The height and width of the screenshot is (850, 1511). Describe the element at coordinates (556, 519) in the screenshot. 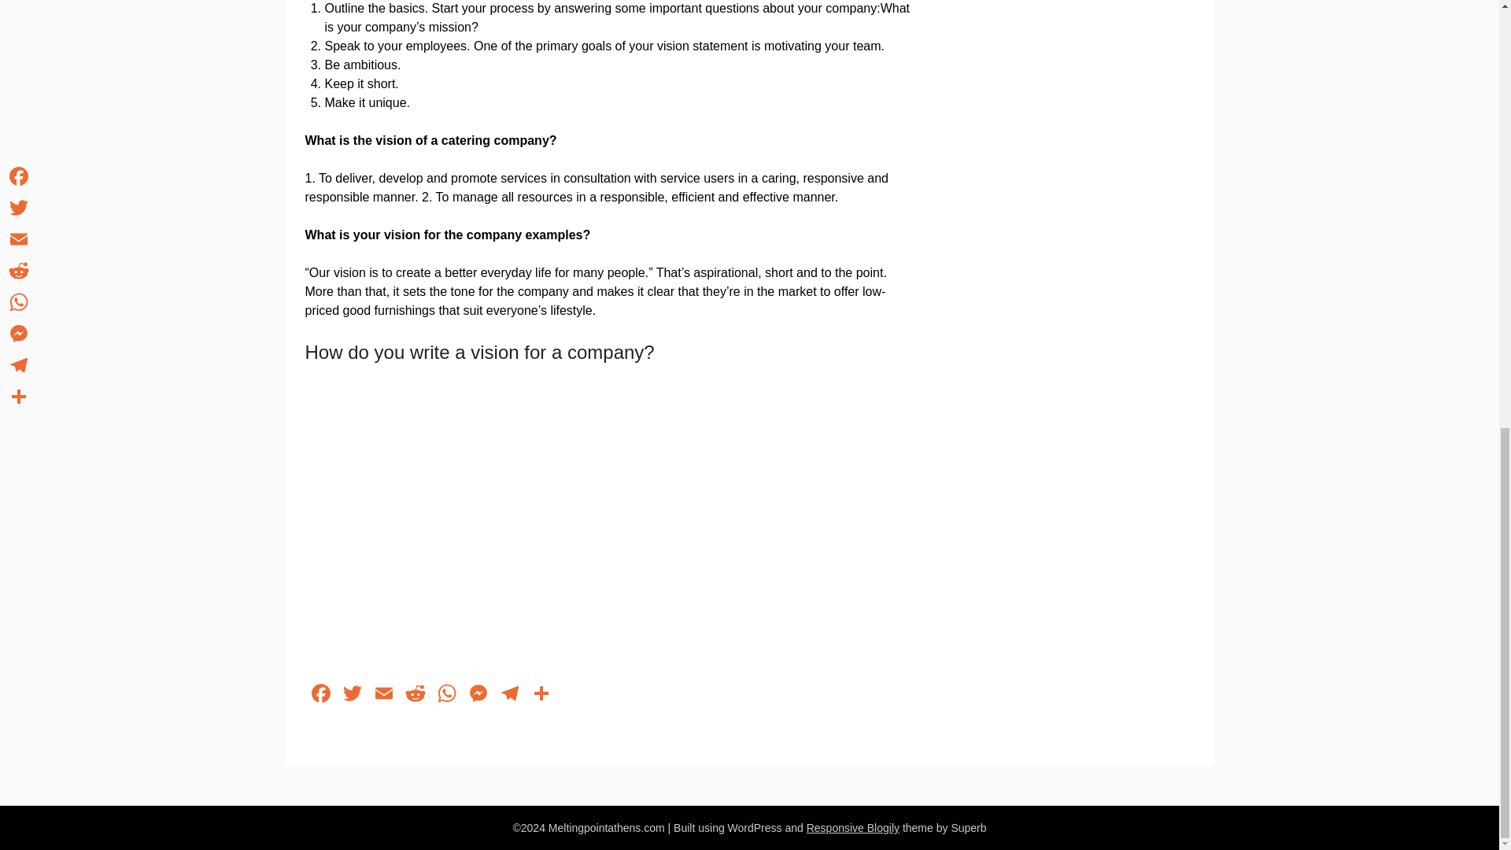

I see `Arthur Potts Dawson: A vision for sustainable restaurants` at that location.